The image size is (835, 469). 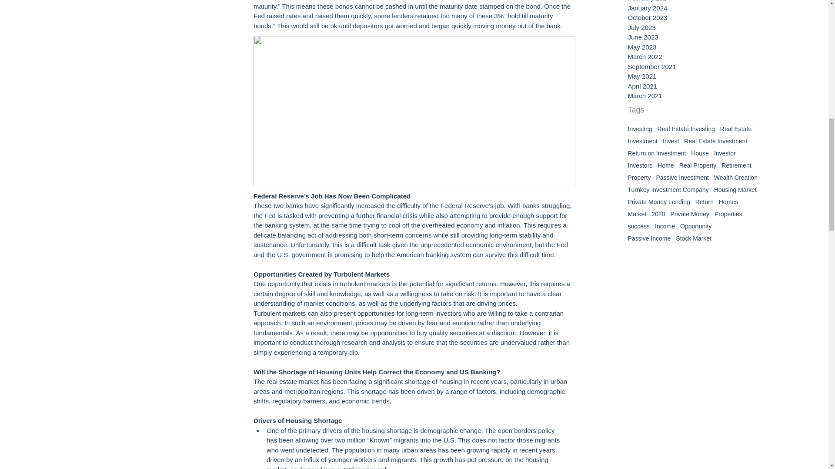 What do you see at coordinates (693, 8) in the screenshot?
I see `January 2024` at bounding box center [693, 8].